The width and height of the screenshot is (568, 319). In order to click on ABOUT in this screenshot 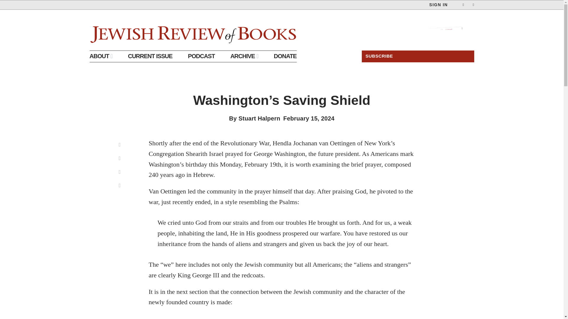, I will do `click(101, 56)`.